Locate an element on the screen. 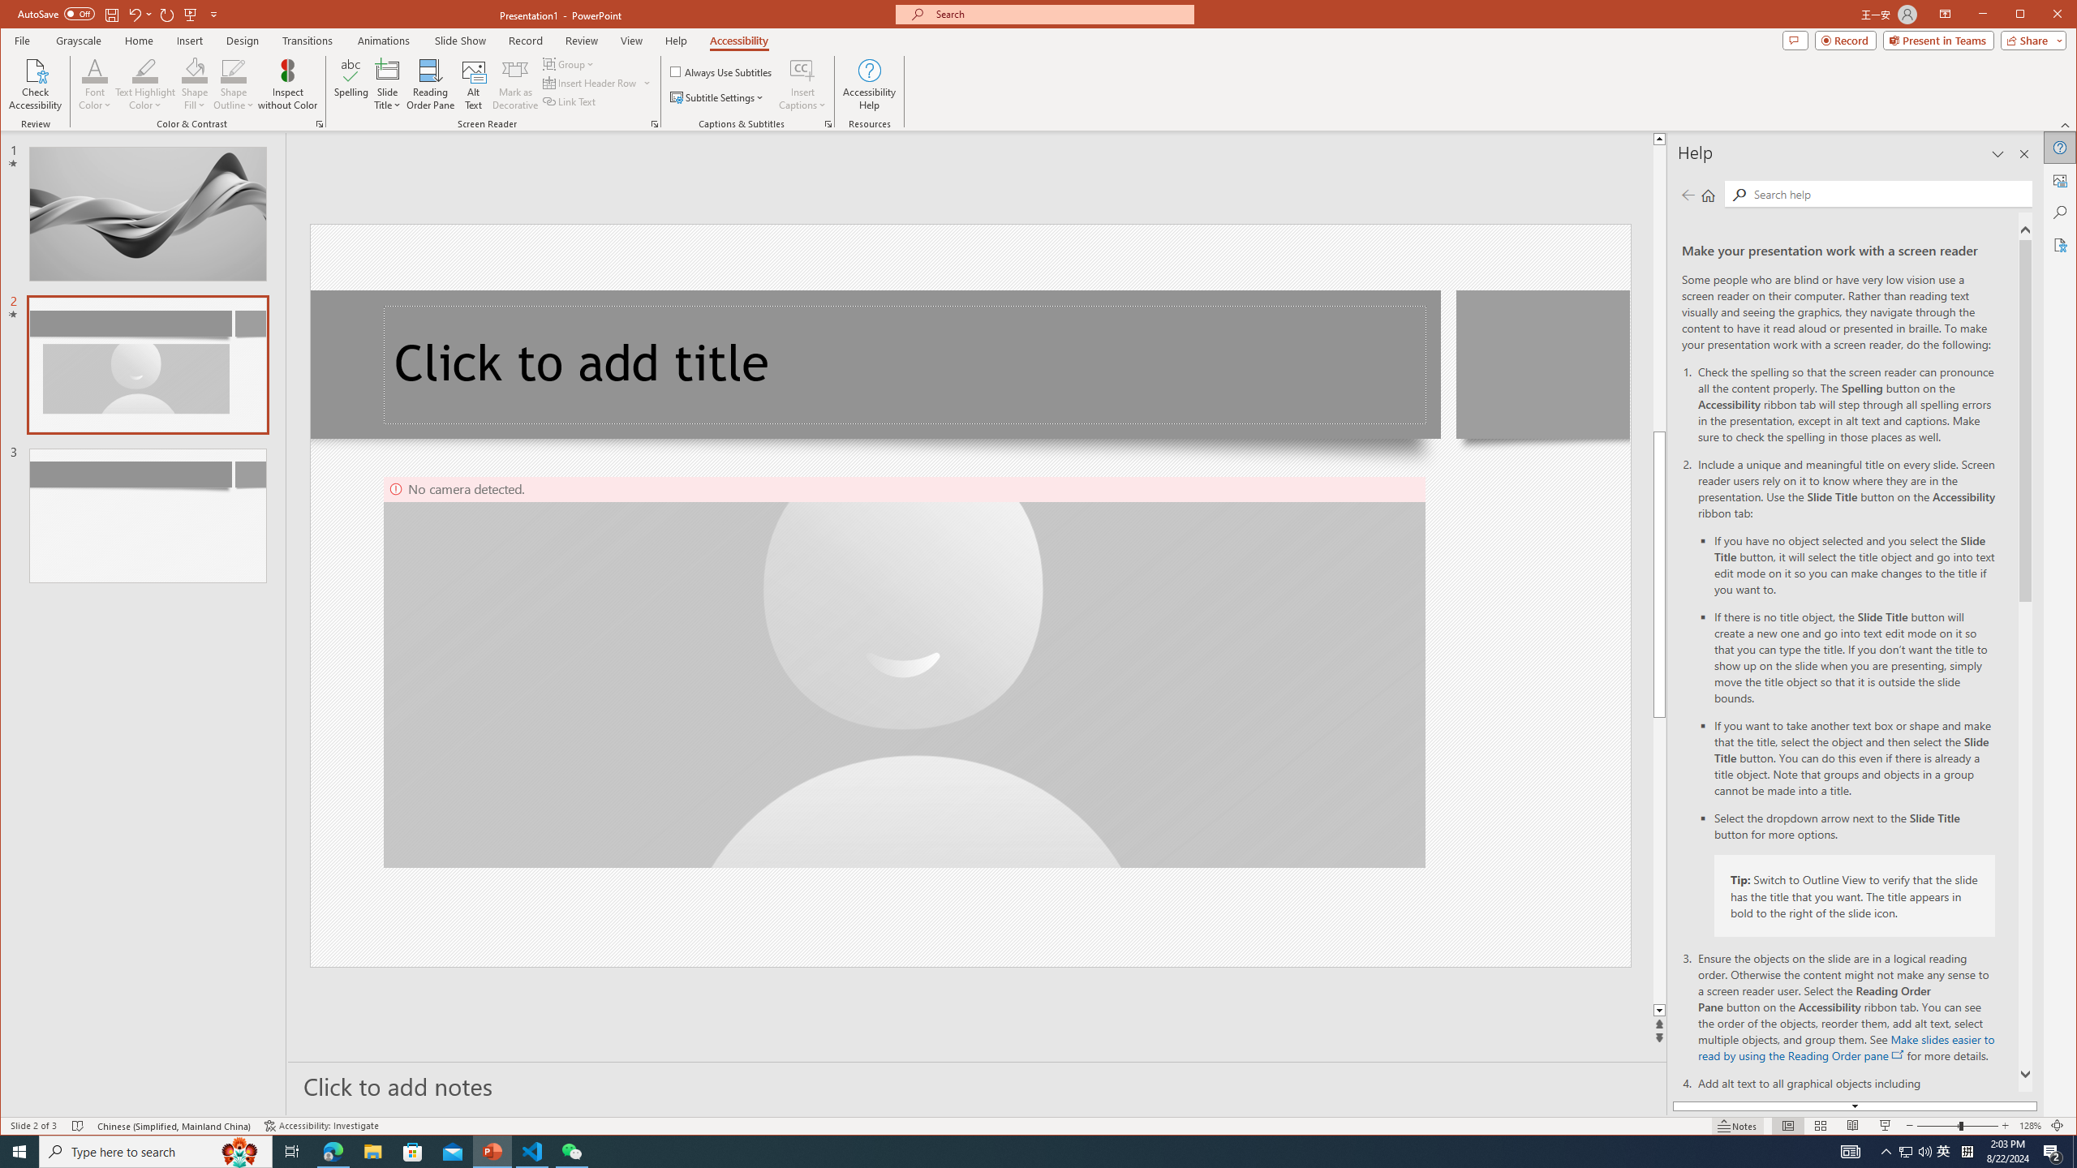 The height and width of the screenshot is (1168, 2077). PowerPoint - 1 running window is located at coordinates (493, 1152).